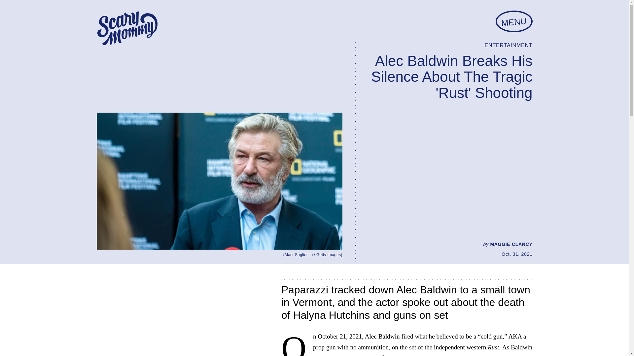 The width and height of the screenshot is (634, 356). Describe the element at coordinates (522, 347) in the screenshot. I see `Baldwin` at that location.